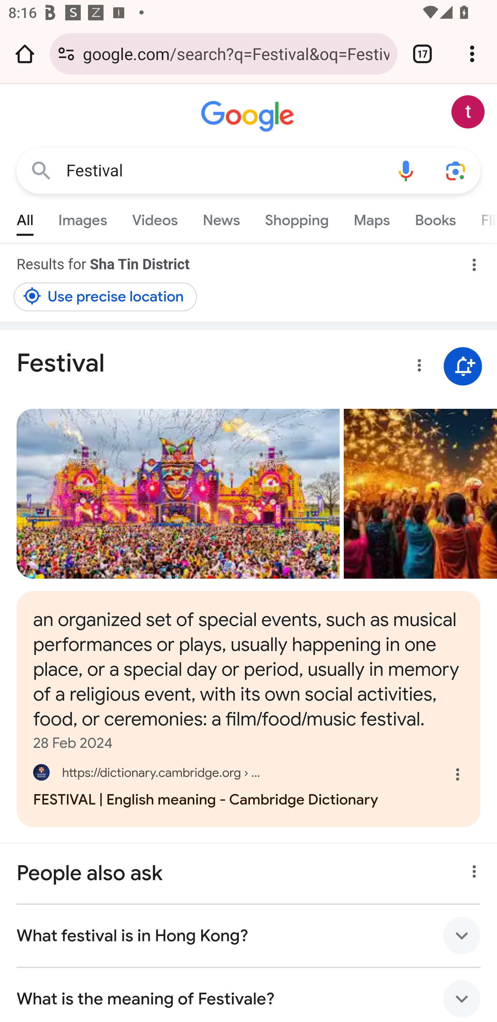  I want to click on Shopping, so click(296, 218).